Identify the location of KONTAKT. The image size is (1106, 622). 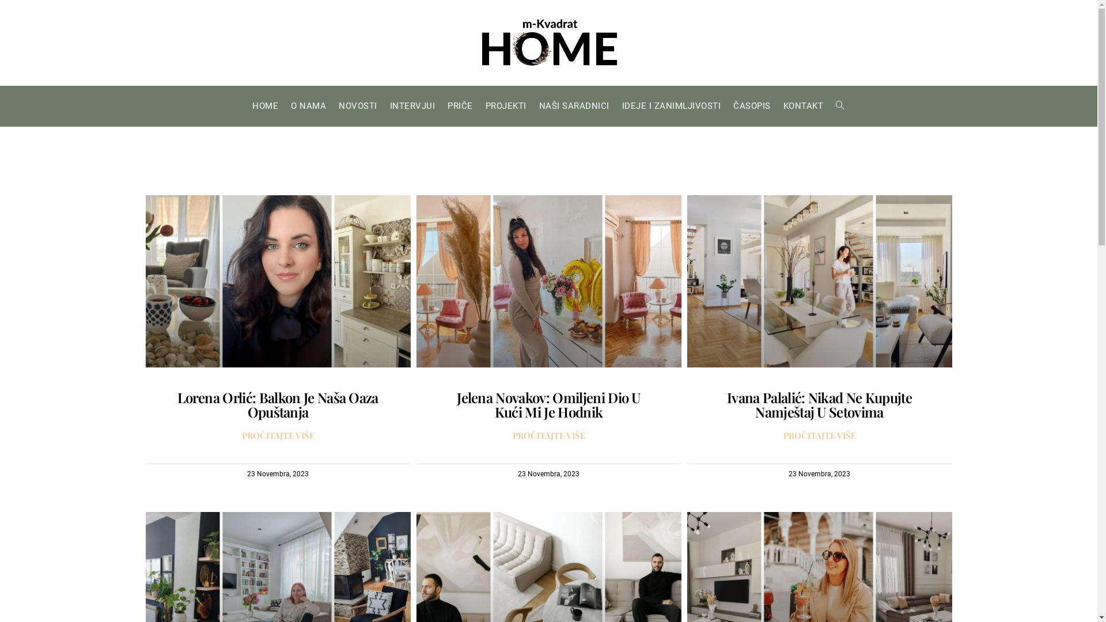
(804, 106).